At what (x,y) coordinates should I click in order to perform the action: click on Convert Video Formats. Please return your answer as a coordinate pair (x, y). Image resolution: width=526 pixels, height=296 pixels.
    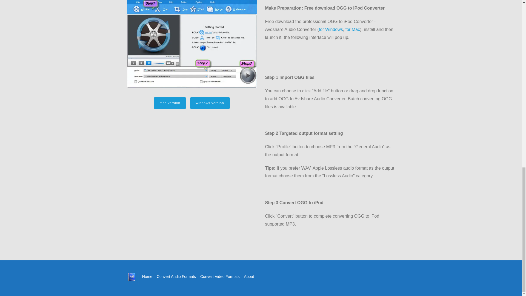
    Looking at the image, I should click on (220, 276).